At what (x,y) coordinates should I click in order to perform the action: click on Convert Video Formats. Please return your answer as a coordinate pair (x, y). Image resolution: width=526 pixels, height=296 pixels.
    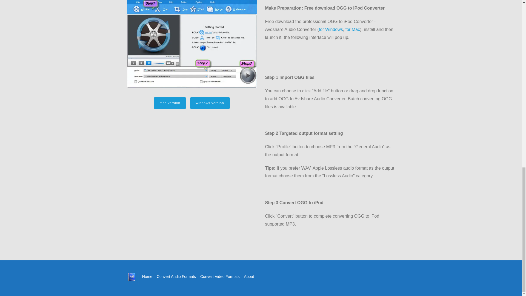
    Looking at the image, I should click on (220, 276).